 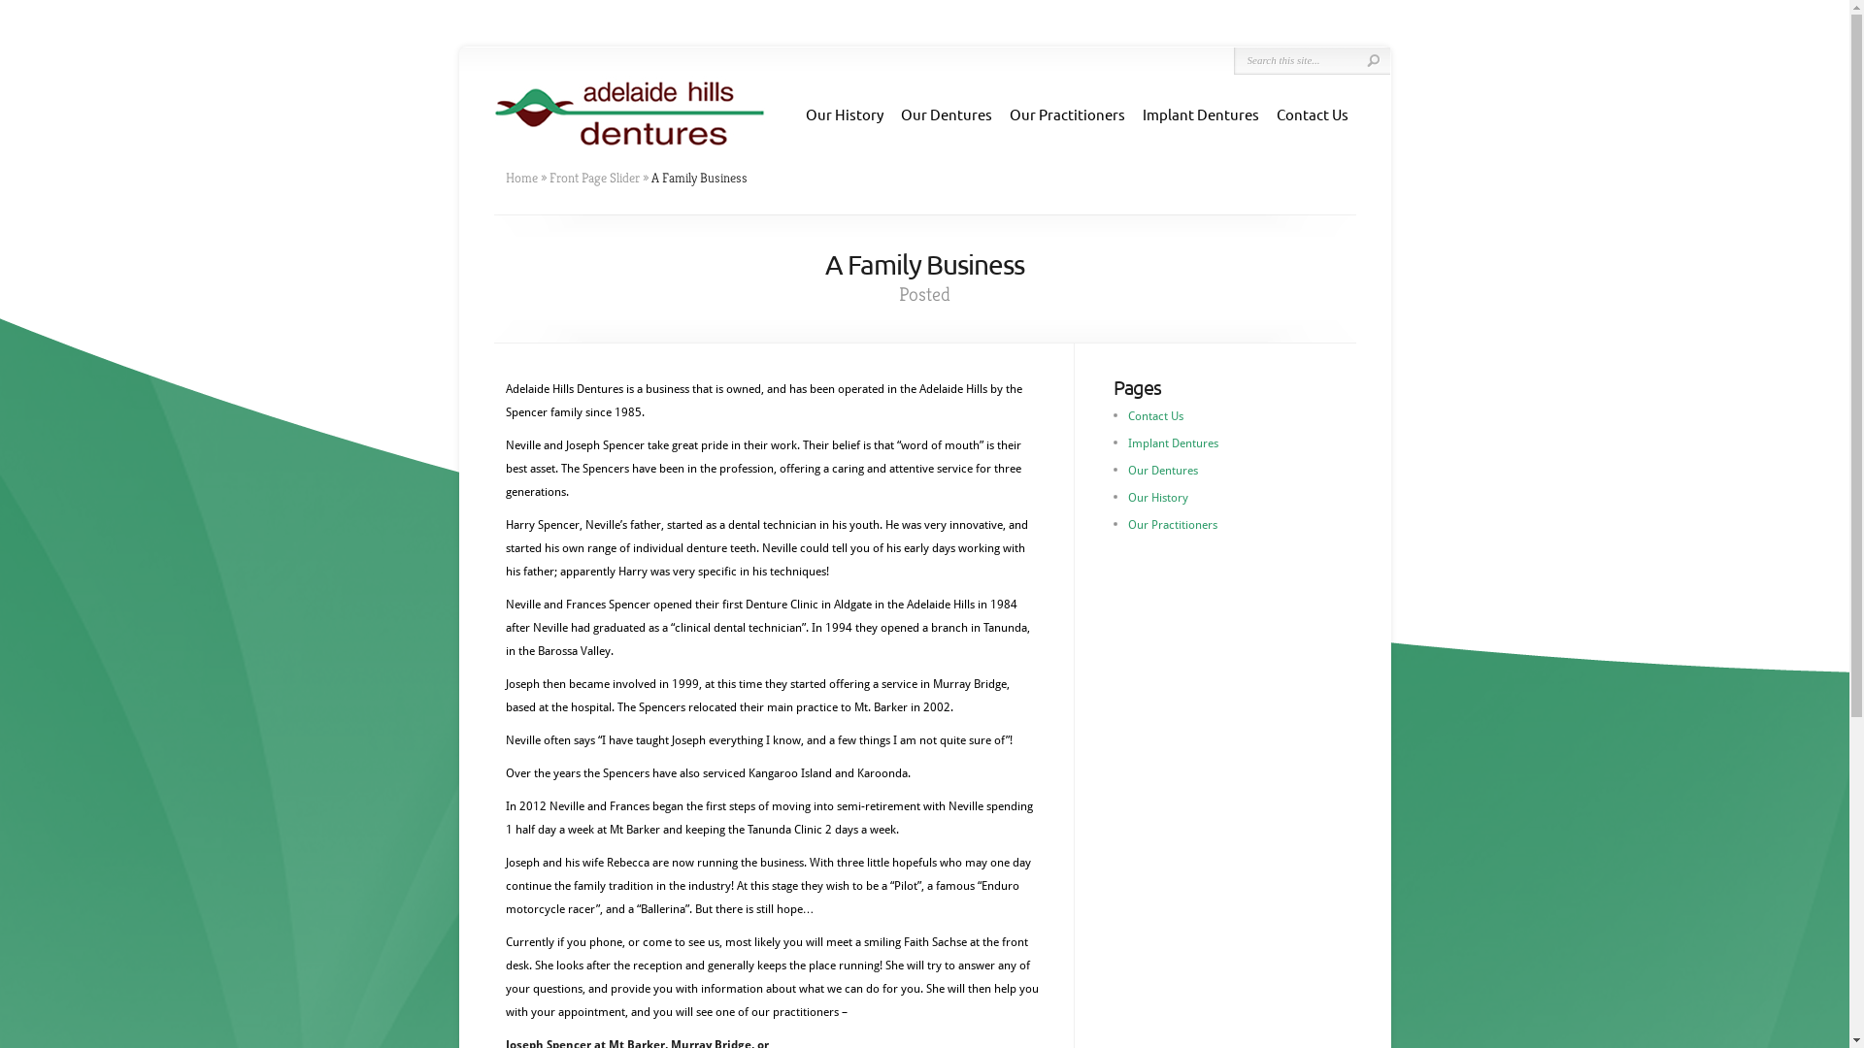 I want to click on Our History, so click(x=1158, y=498).